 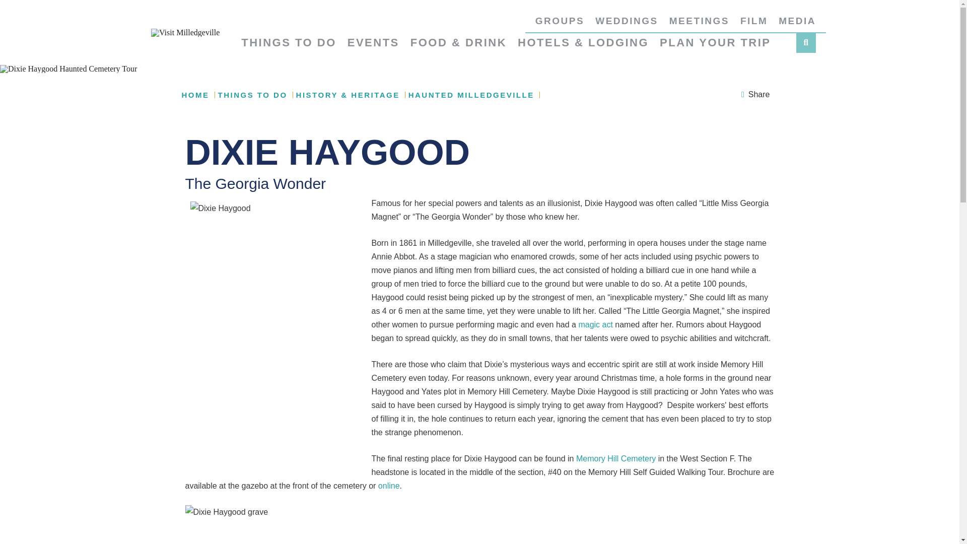 What do you see at coordinates (754, 24) in the screenshot?
I see `FILM` at bounding box center [754, 24].